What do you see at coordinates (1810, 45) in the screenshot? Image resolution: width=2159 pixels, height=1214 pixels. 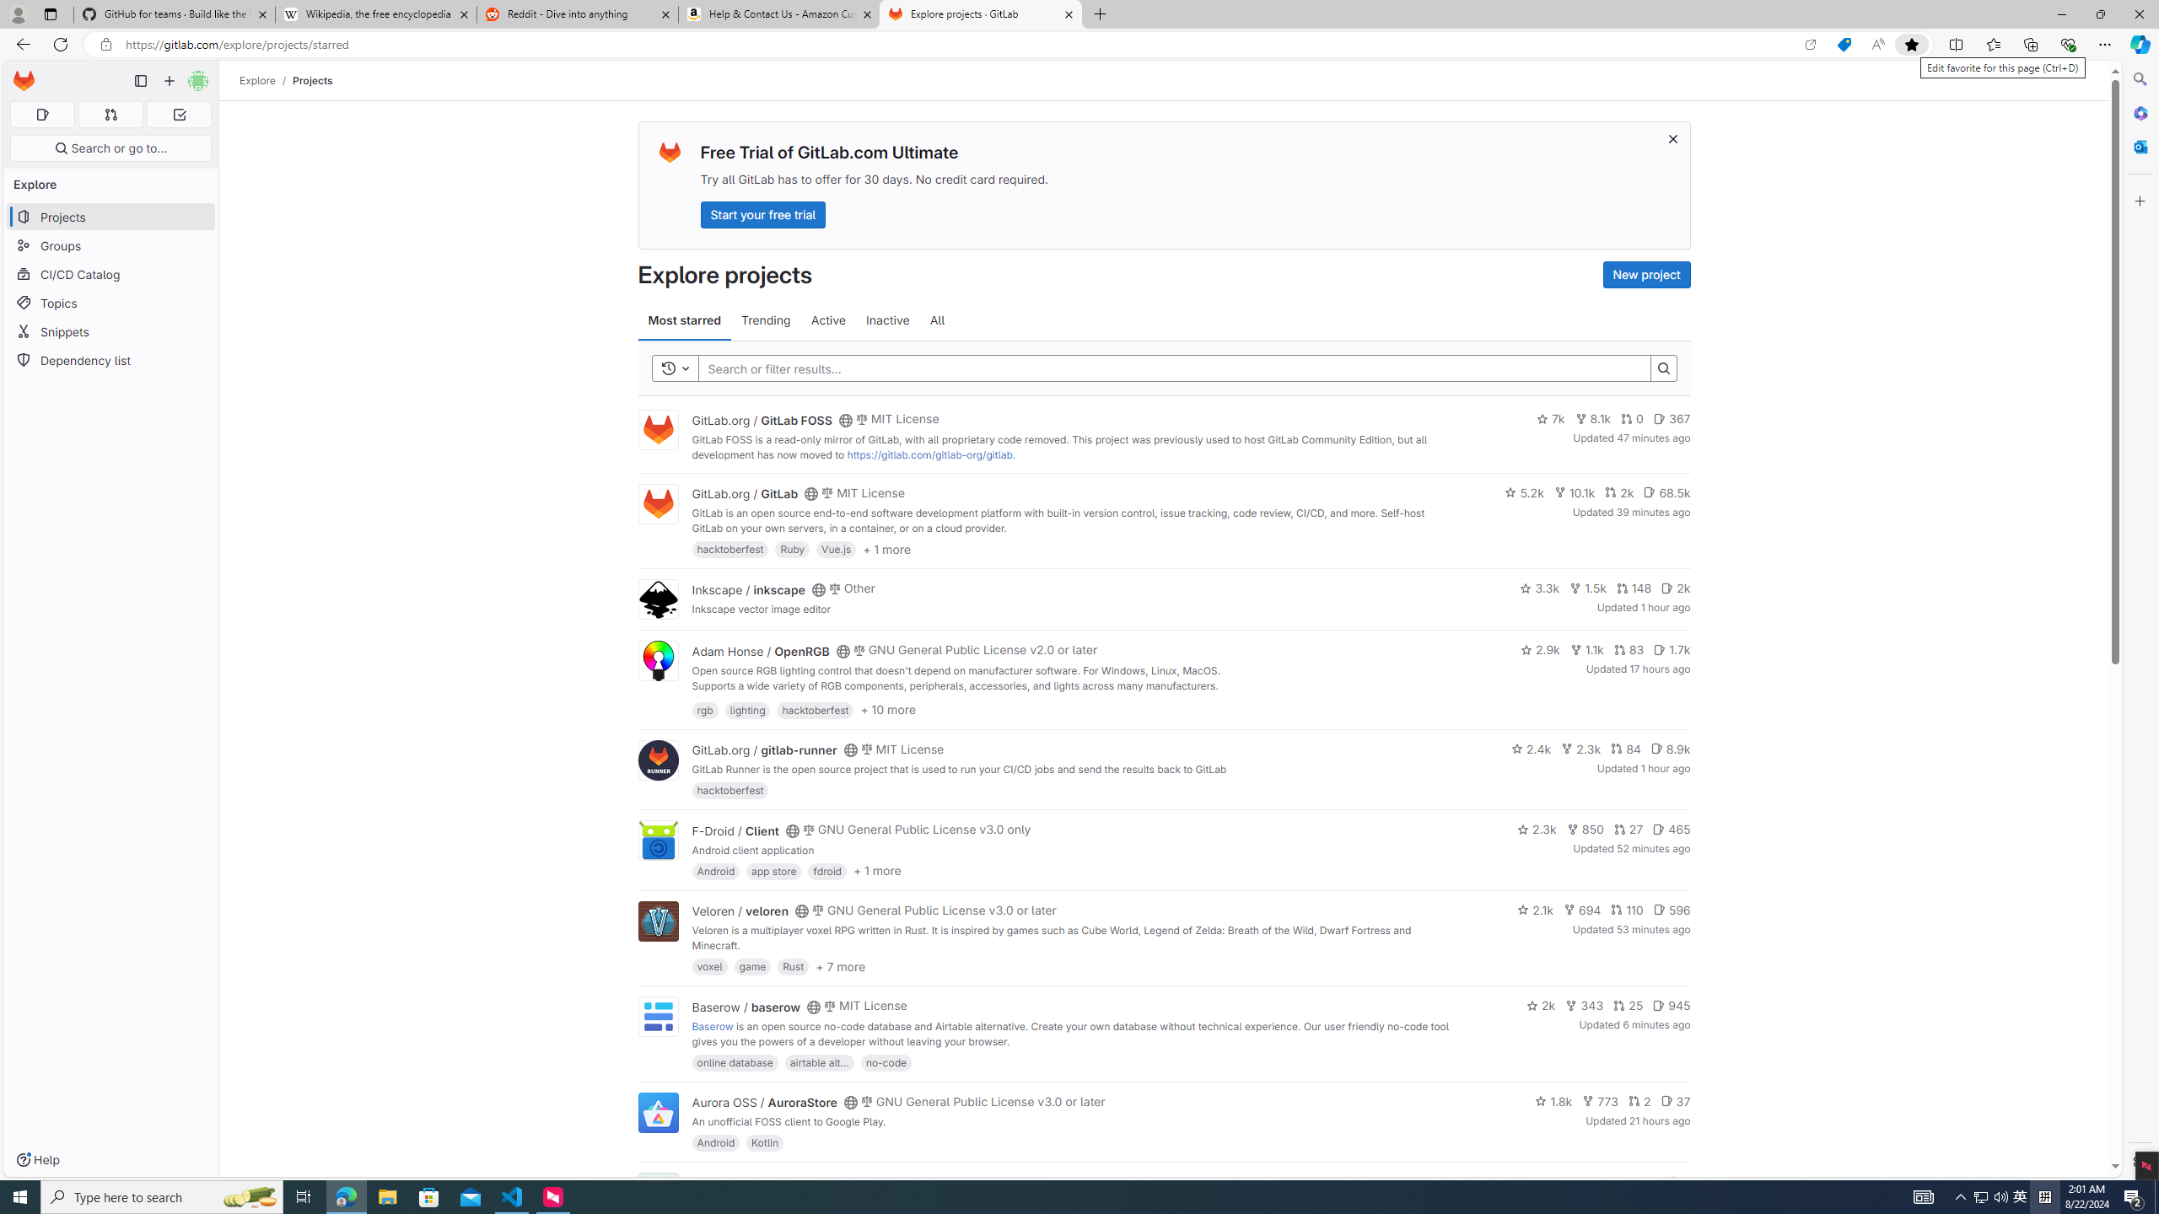 I see `Open in app` at bounding box center [1810, 45].